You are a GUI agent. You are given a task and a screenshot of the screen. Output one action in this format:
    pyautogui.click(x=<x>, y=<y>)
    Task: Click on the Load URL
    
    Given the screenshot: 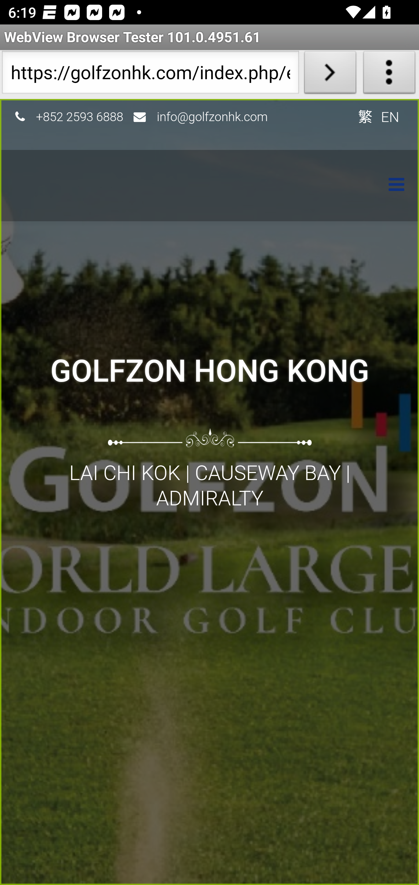 What is the action you would take?
    pyautogui.click(x=330, y=75)
    